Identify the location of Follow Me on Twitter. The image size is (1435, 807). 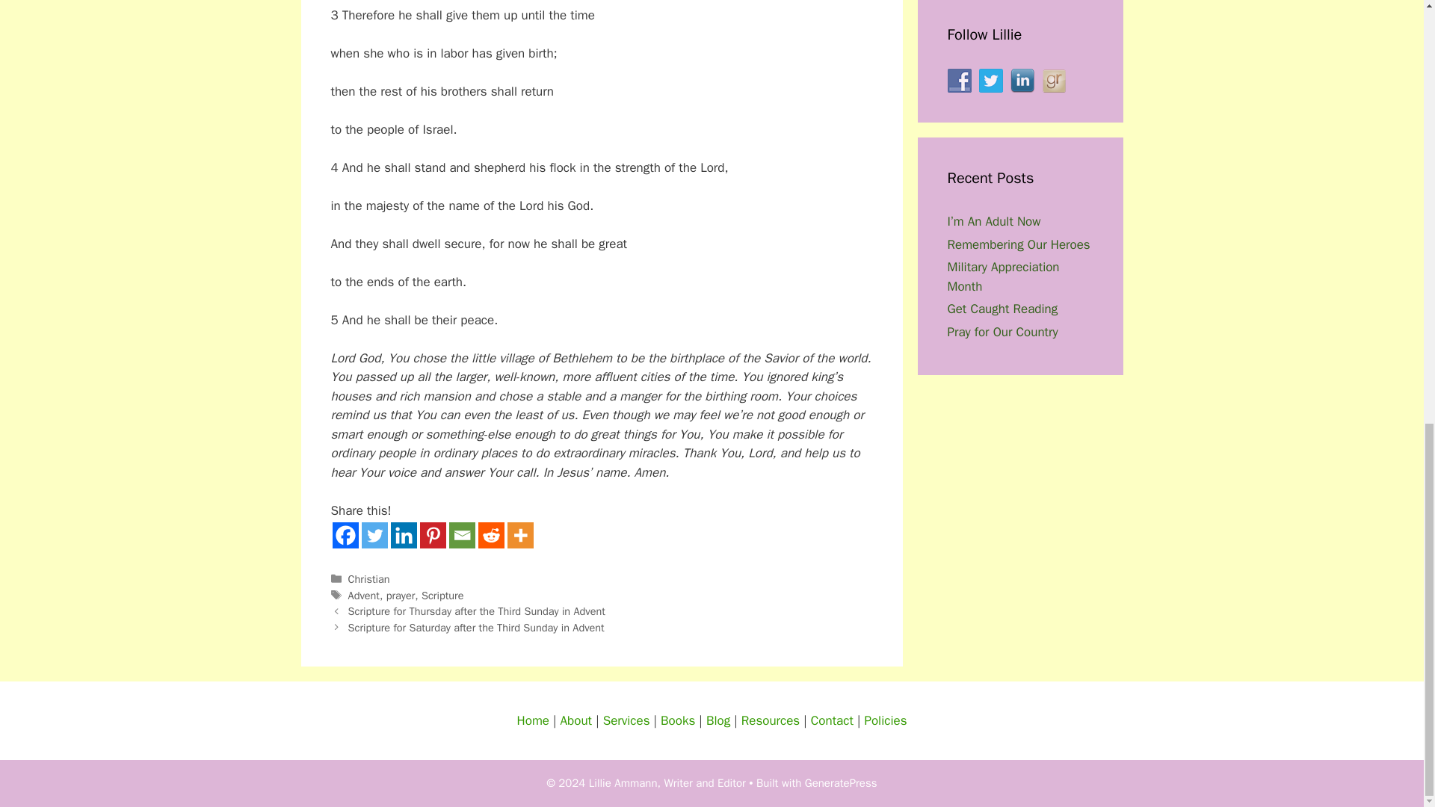
(991, 81).